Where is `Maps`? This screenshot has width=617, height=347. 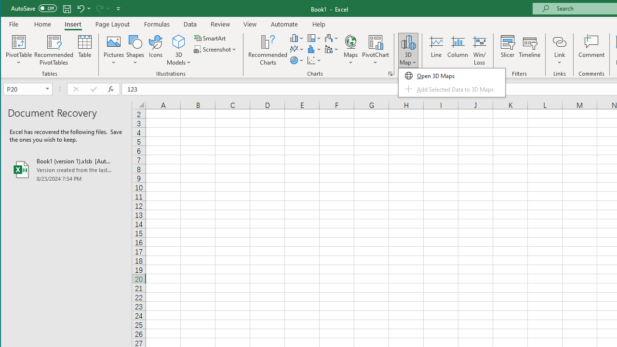 Maps is located at coordinates (350, 50).